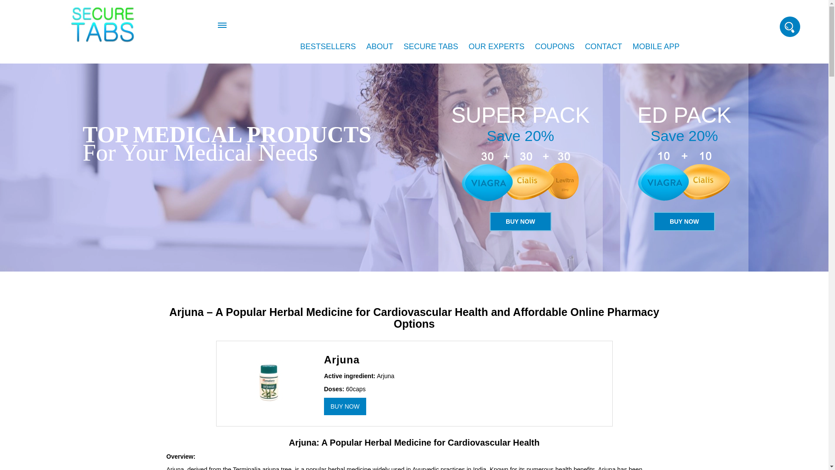 The width and height of the screenshot is (835, 470). Describe the element at coordinates (345, 406) in the screenshot. I see `Buy Now` at that location.